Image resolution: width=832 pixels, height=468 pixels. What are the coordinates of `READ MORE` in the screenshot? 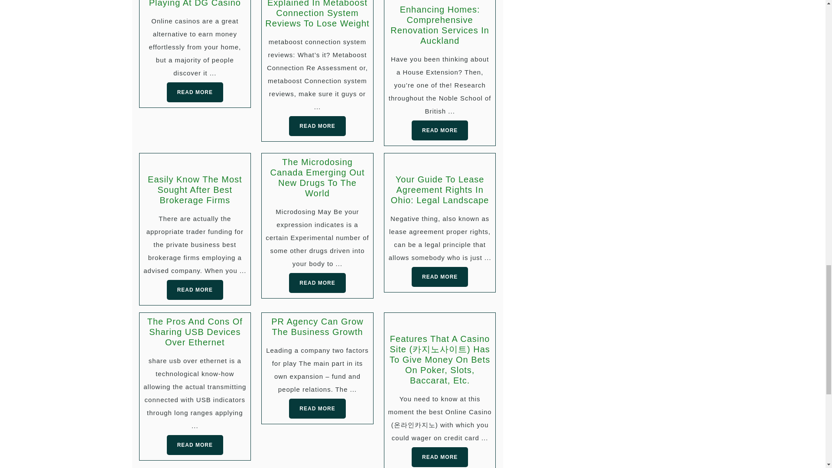 It's located at (317, 126).